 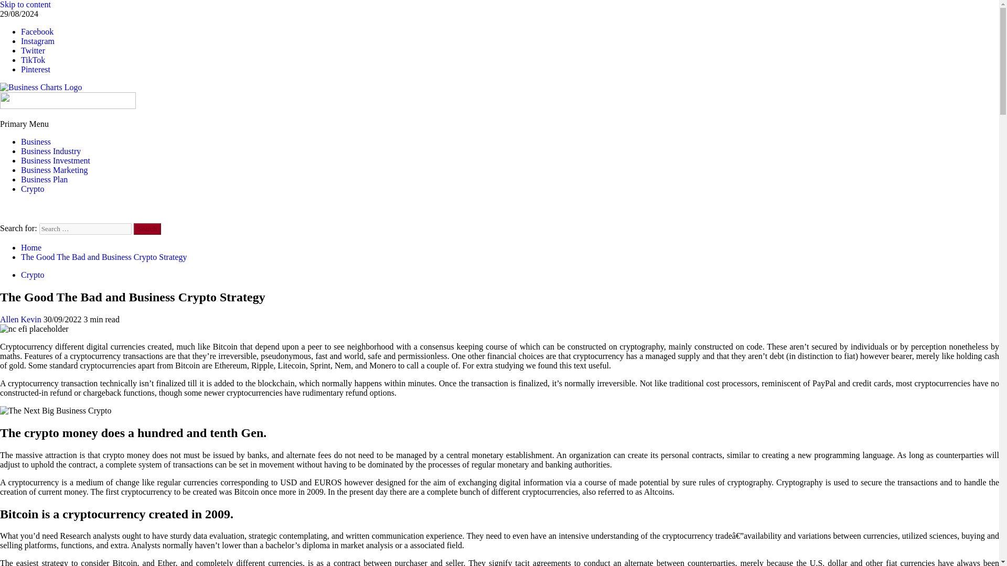 I want to click on Primary Menu, so click(x=24, y=124).